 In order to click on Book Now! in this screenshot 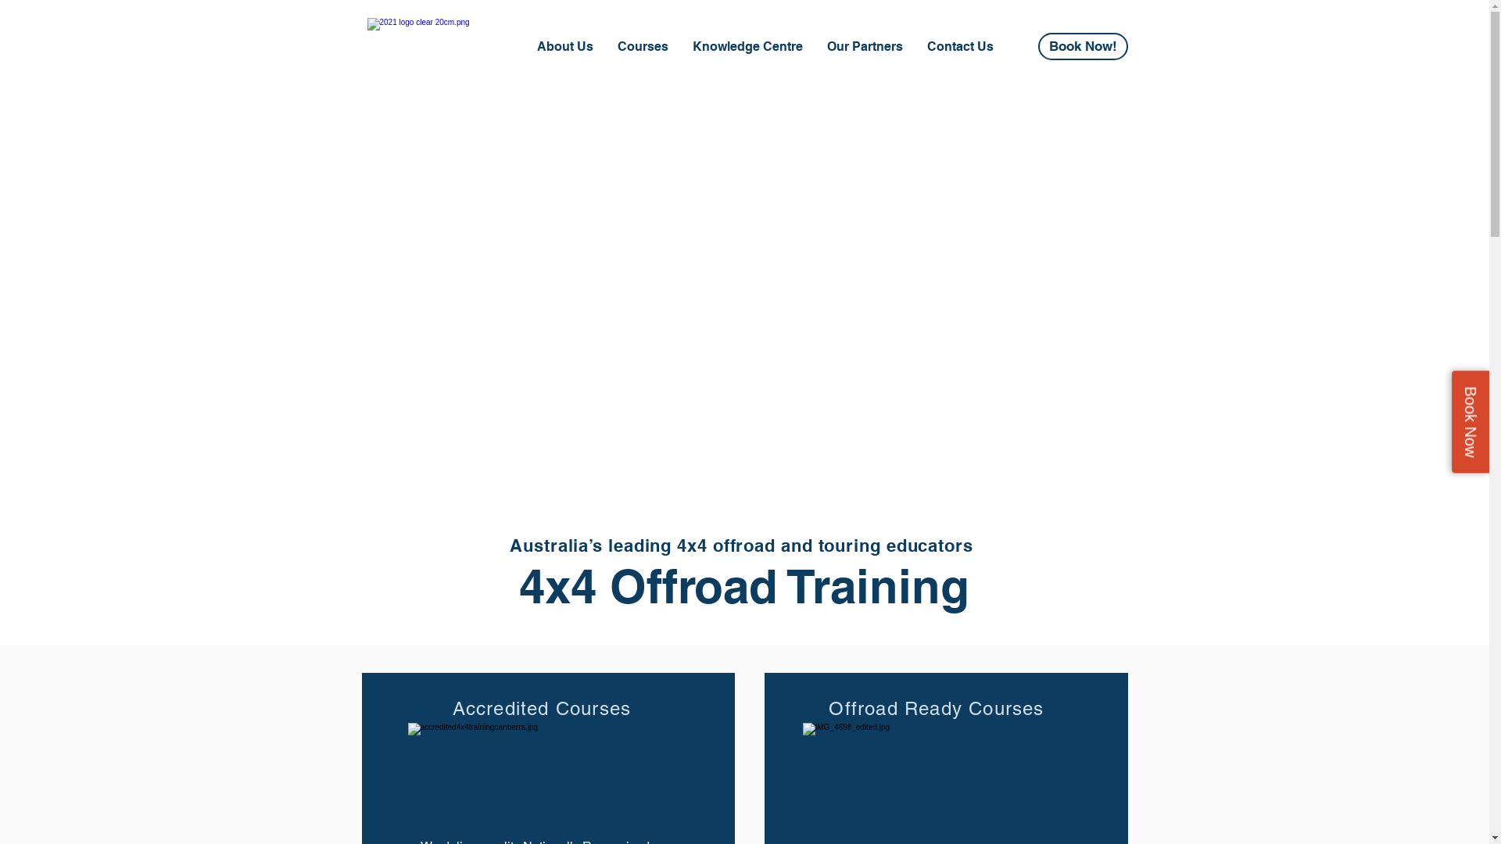, I will do `click(1084, 47)`.